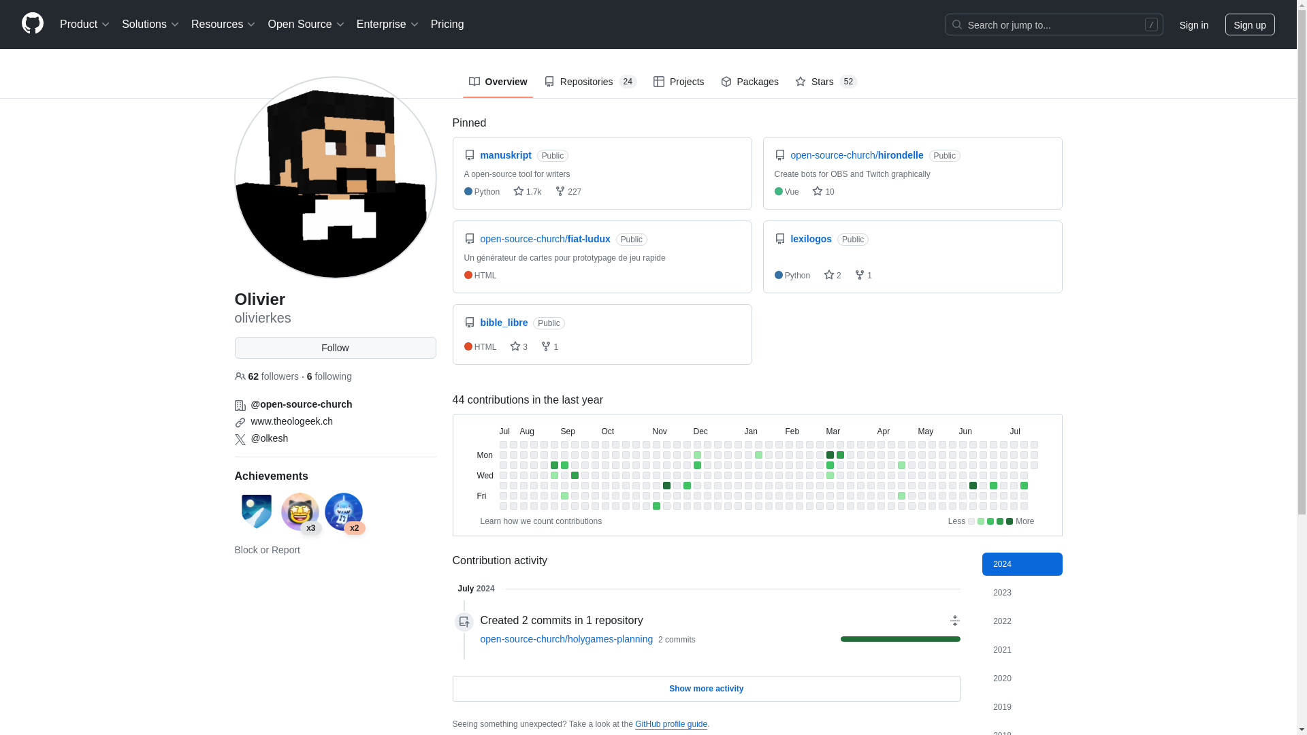 The width and height of the screenshot is (1307, 735). Describe the element at coordinates (223, 24) in the screenshot. I see `Resources` at that location.